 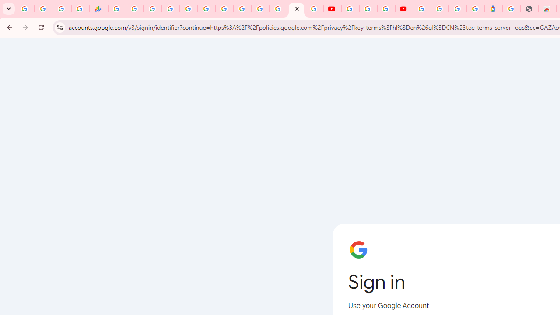 I want to click on Sign in - Google Accounts, so click(x=171, y=9).